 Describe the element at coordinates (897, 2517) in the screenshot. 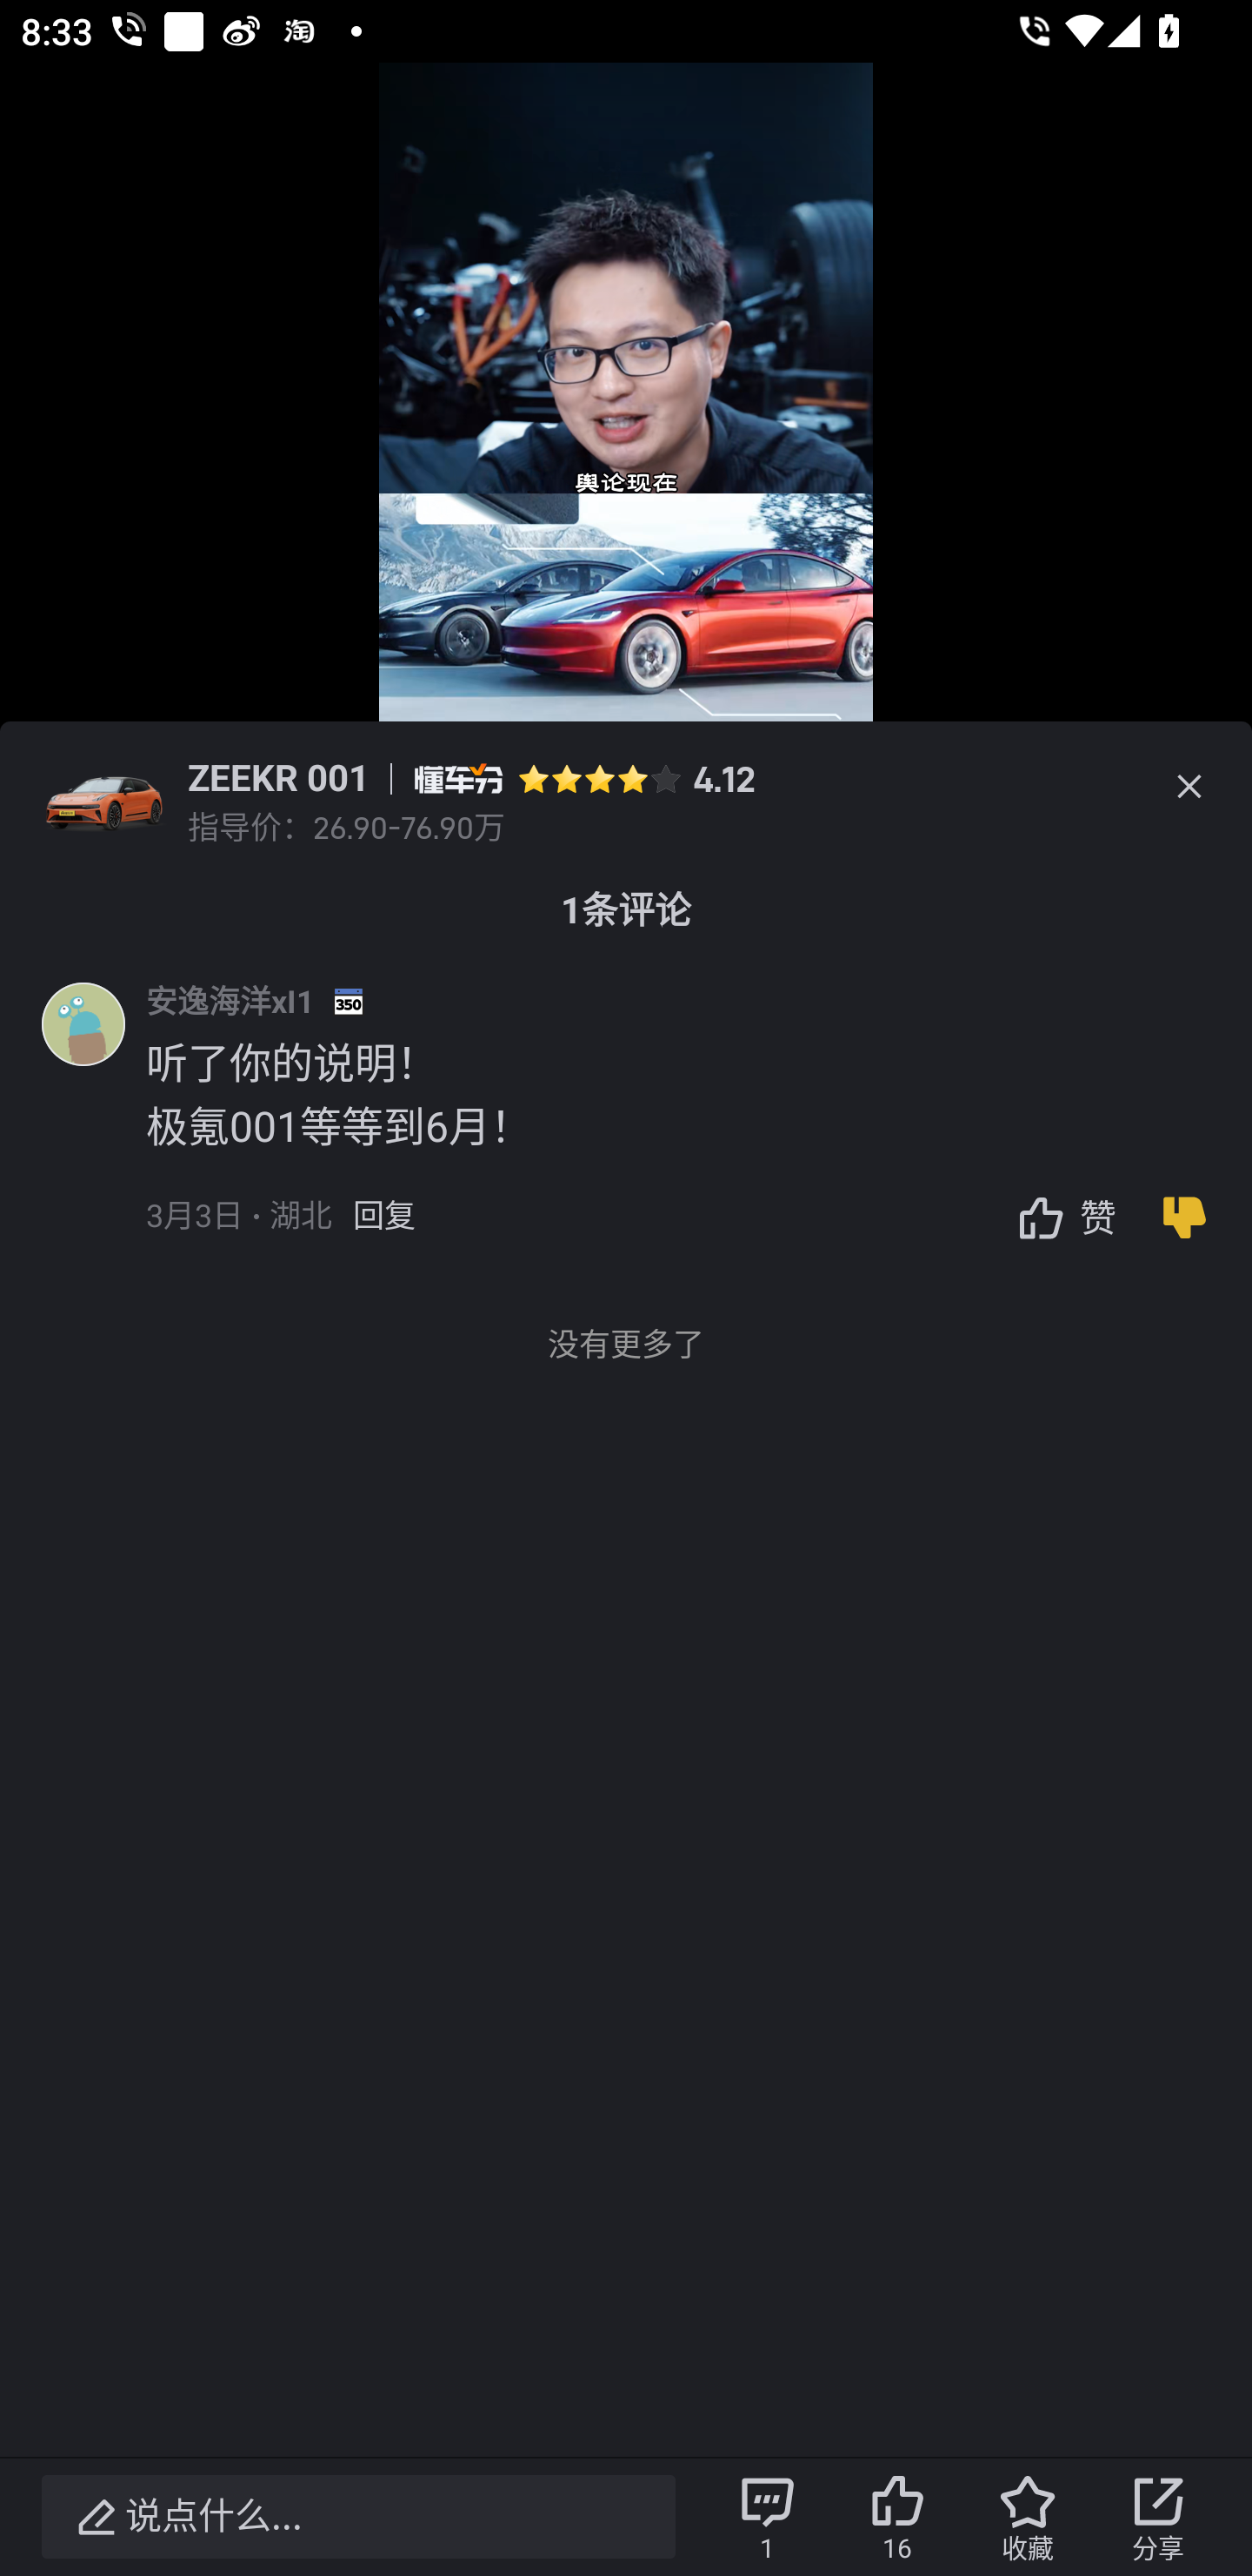

I see `16` at that location.